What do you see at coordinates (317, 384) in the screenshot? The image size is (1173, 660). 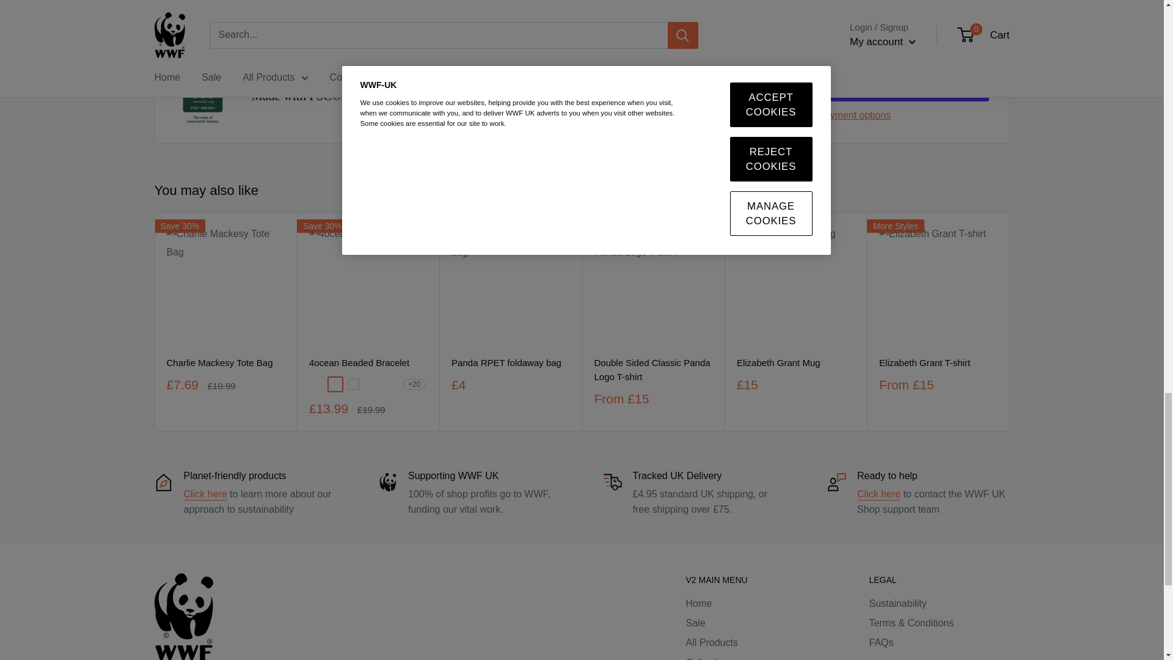 I see `Coral` at bounding box center [317, 384].